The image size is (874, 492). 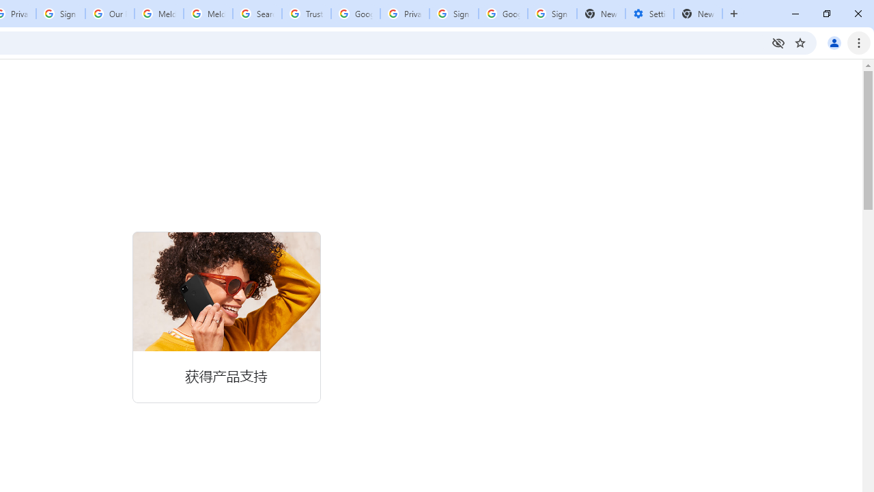 What do you see at coordinates (307, 14) in the screenshot?
I see `Trusted Information and Content - Google Safety Center` at bounding box center [307, 14].